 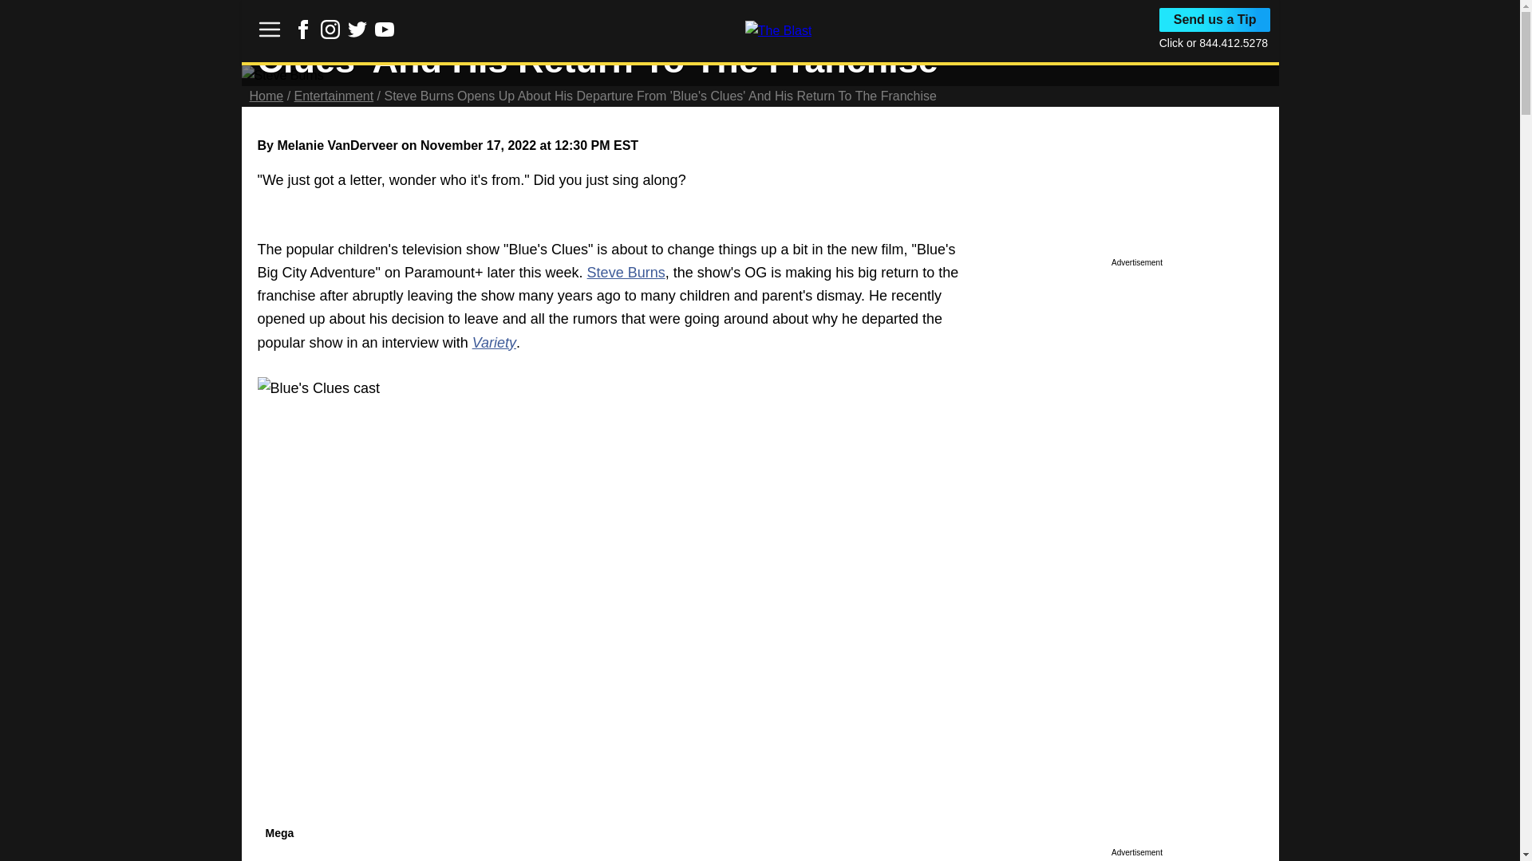 What do you see at coordinates (357, 28) in the screenshot?
I see `Link to Twitter` at bounding box center [357, 28].